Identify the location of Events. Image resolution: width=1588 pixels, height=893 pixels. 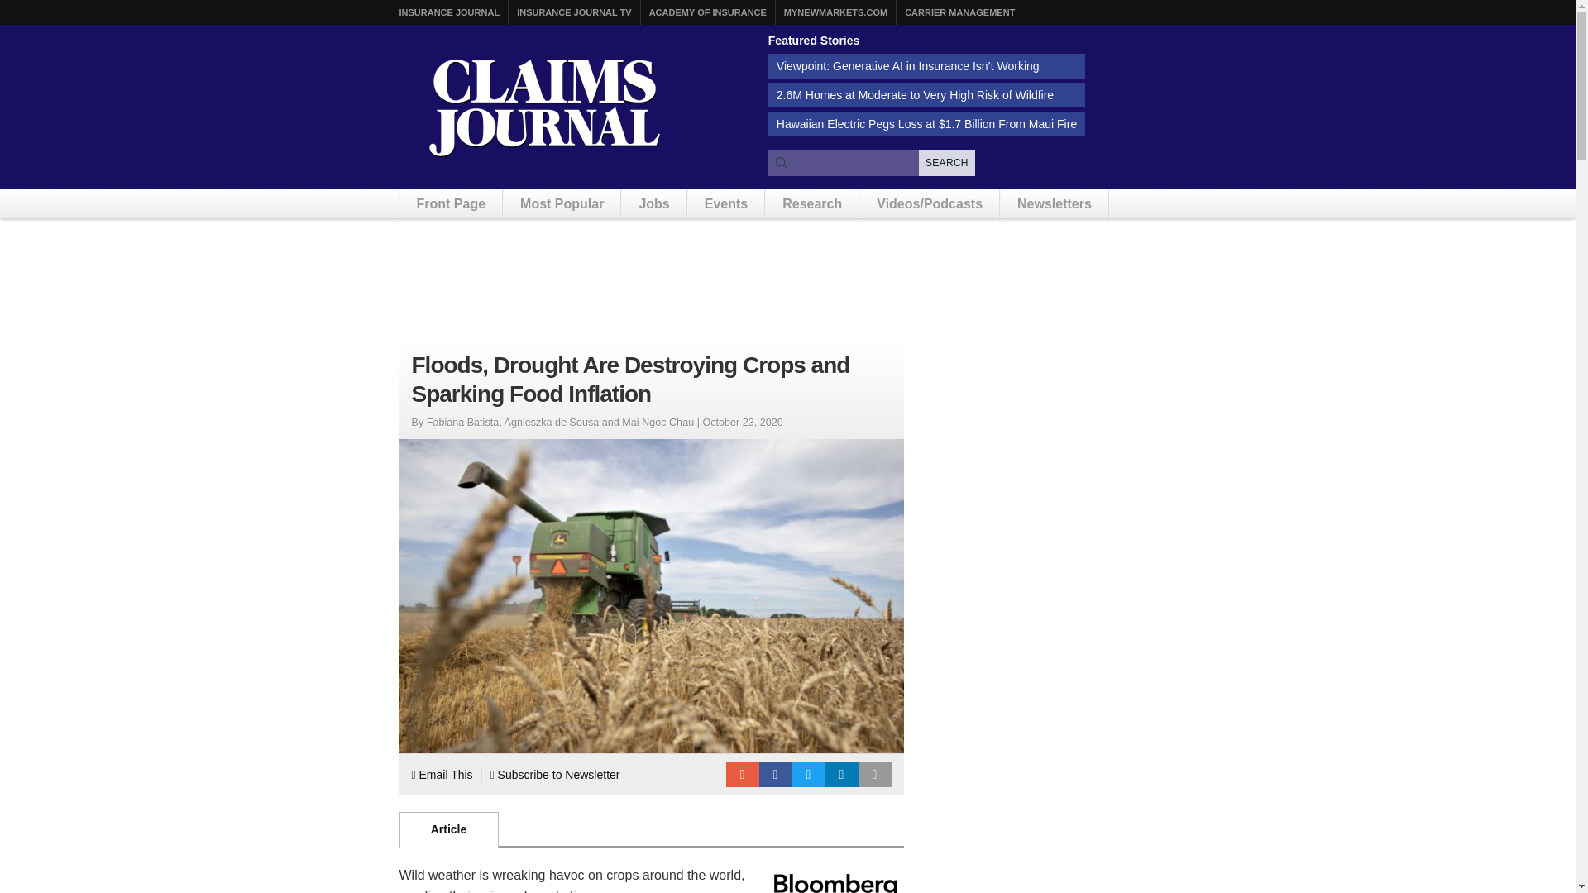
(725, 203).